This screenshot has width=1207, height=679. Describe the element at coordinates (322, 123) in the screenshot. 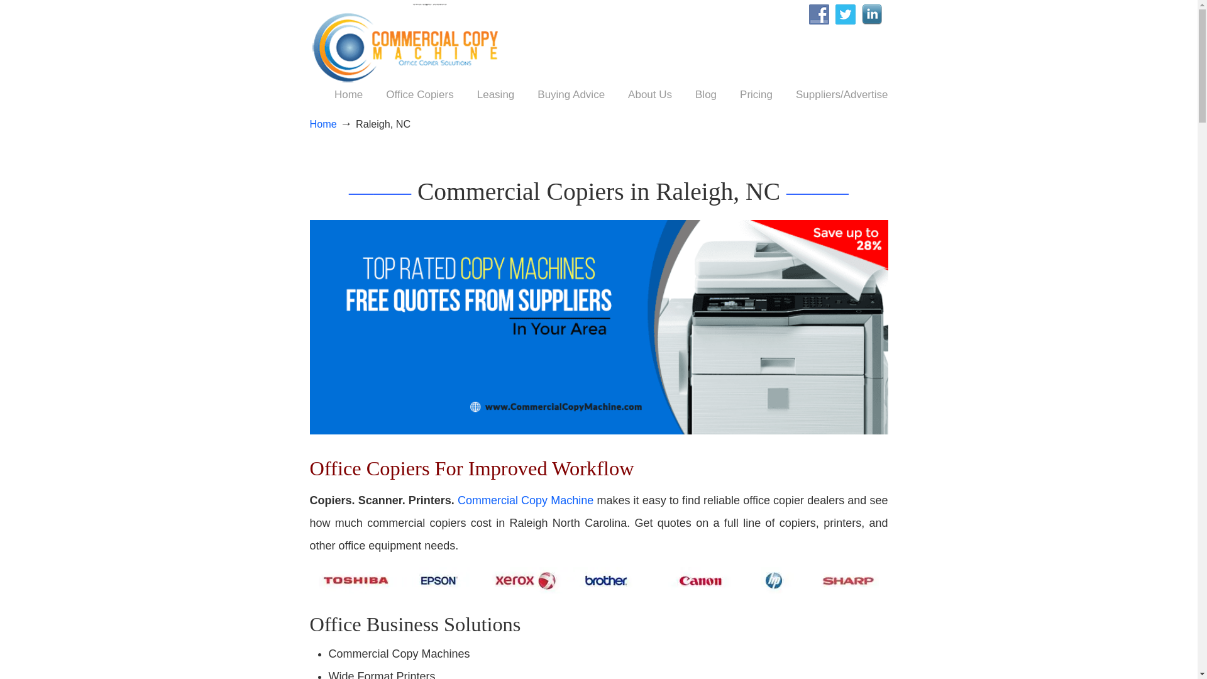

I see `Home` at that location.